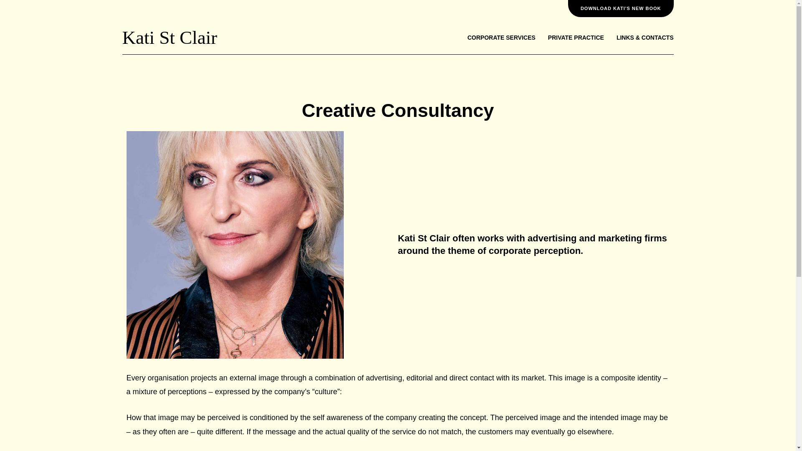 Image resolution: width=802 pixels, height=451 pixels. What do you see at coordinates (576, 38) in the screenshot?
I see `PRIVATE PRACTICE` at bounding box center [576, 38].